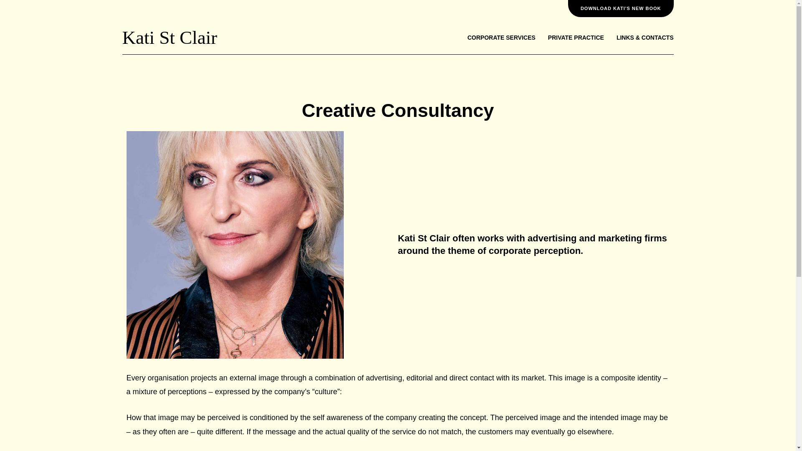 Image resolution: width=802 pixels, height=451 pixels. What do you see at coordinates (576, 38) in the screenshot?
I see `PRIVATE PRACTICE` at bounding box center [576, 38].